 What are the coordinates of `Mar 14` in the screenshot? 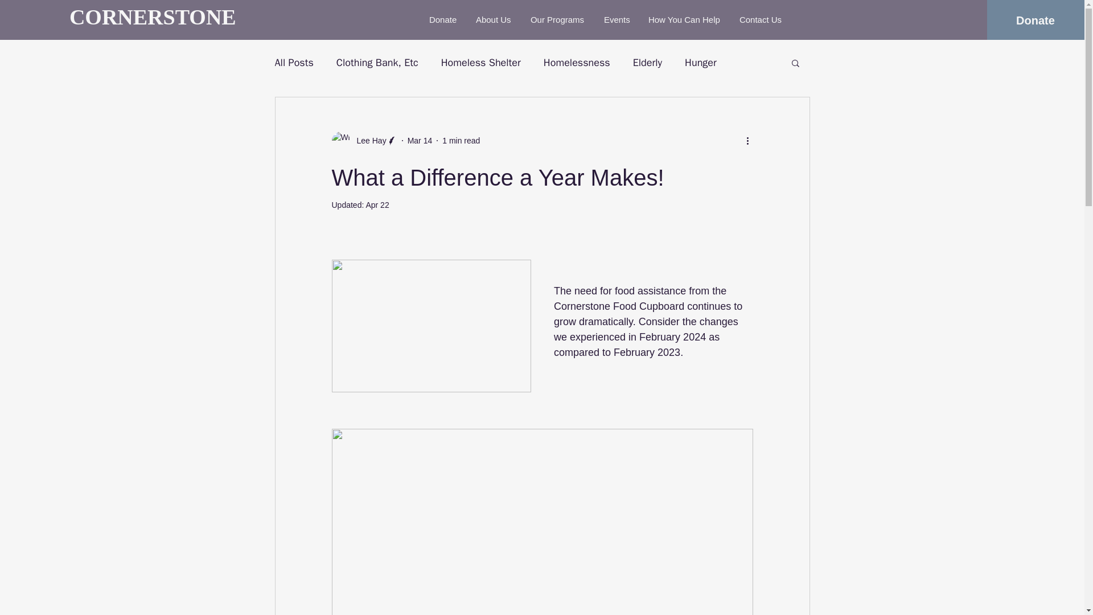 It's located at (420, 140).